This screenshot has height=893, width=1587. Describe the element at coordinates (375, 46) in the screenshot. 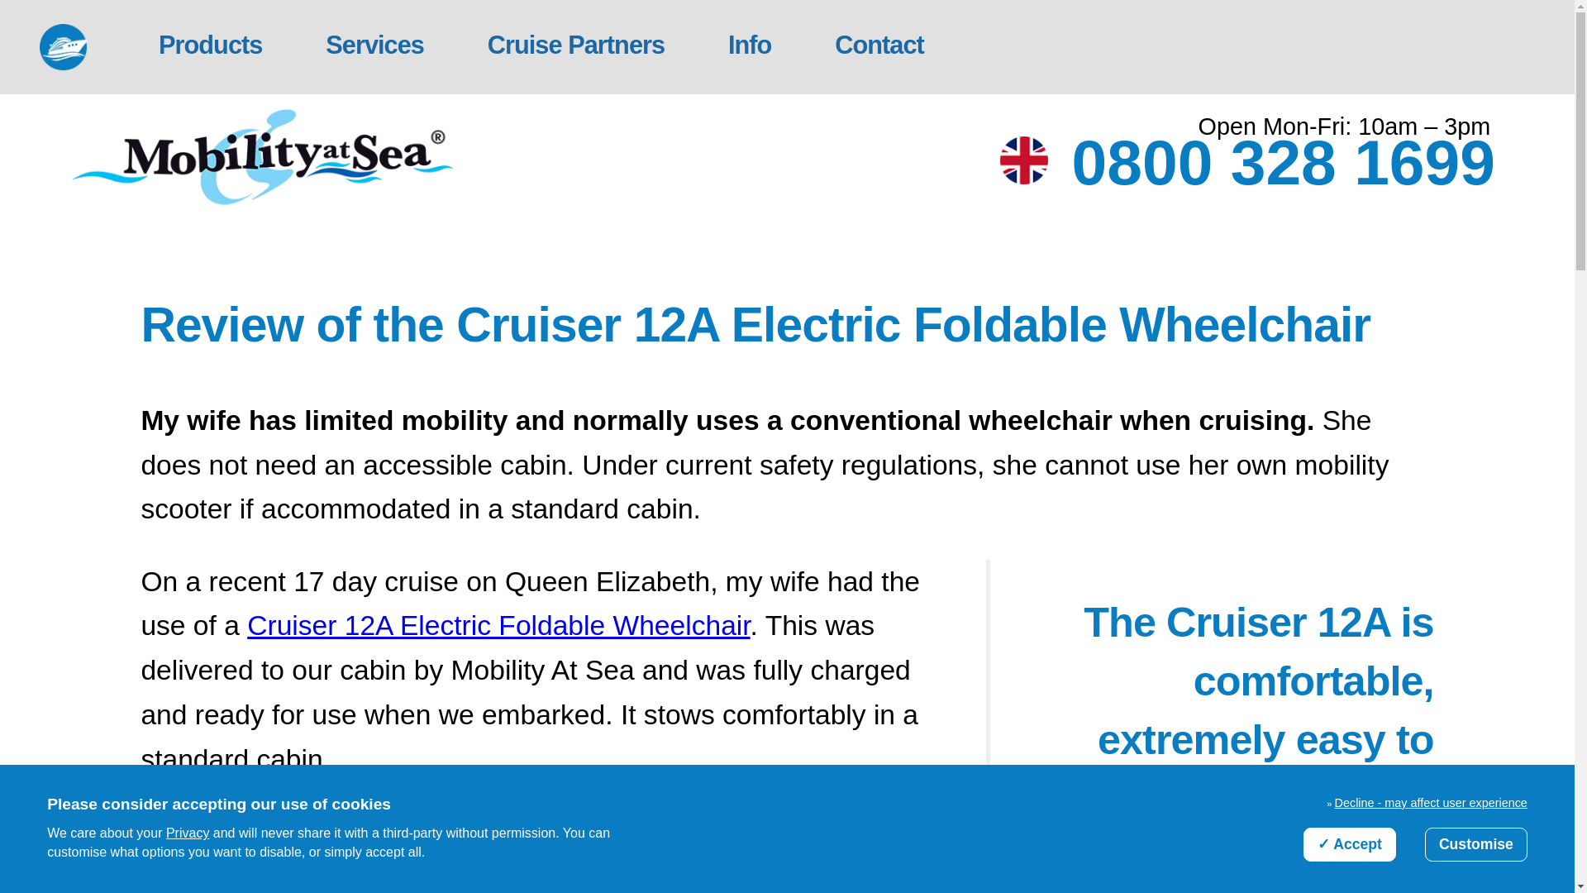

I see `Services` at that location.